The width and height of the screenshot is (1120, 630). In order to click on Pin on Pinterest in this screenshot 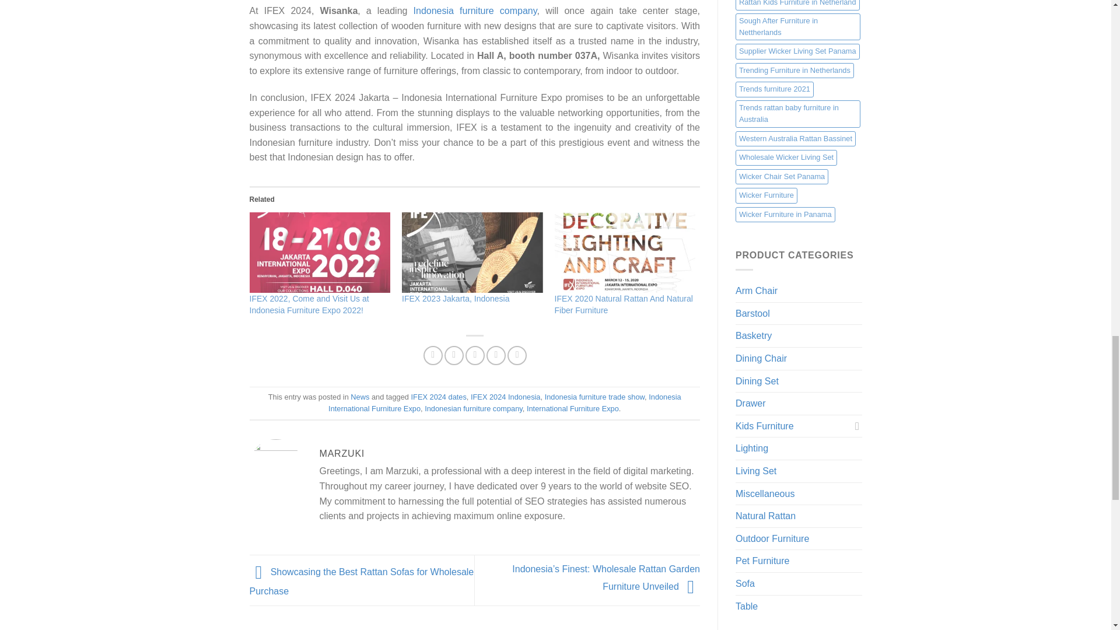, I will do `click(496, 355)`.